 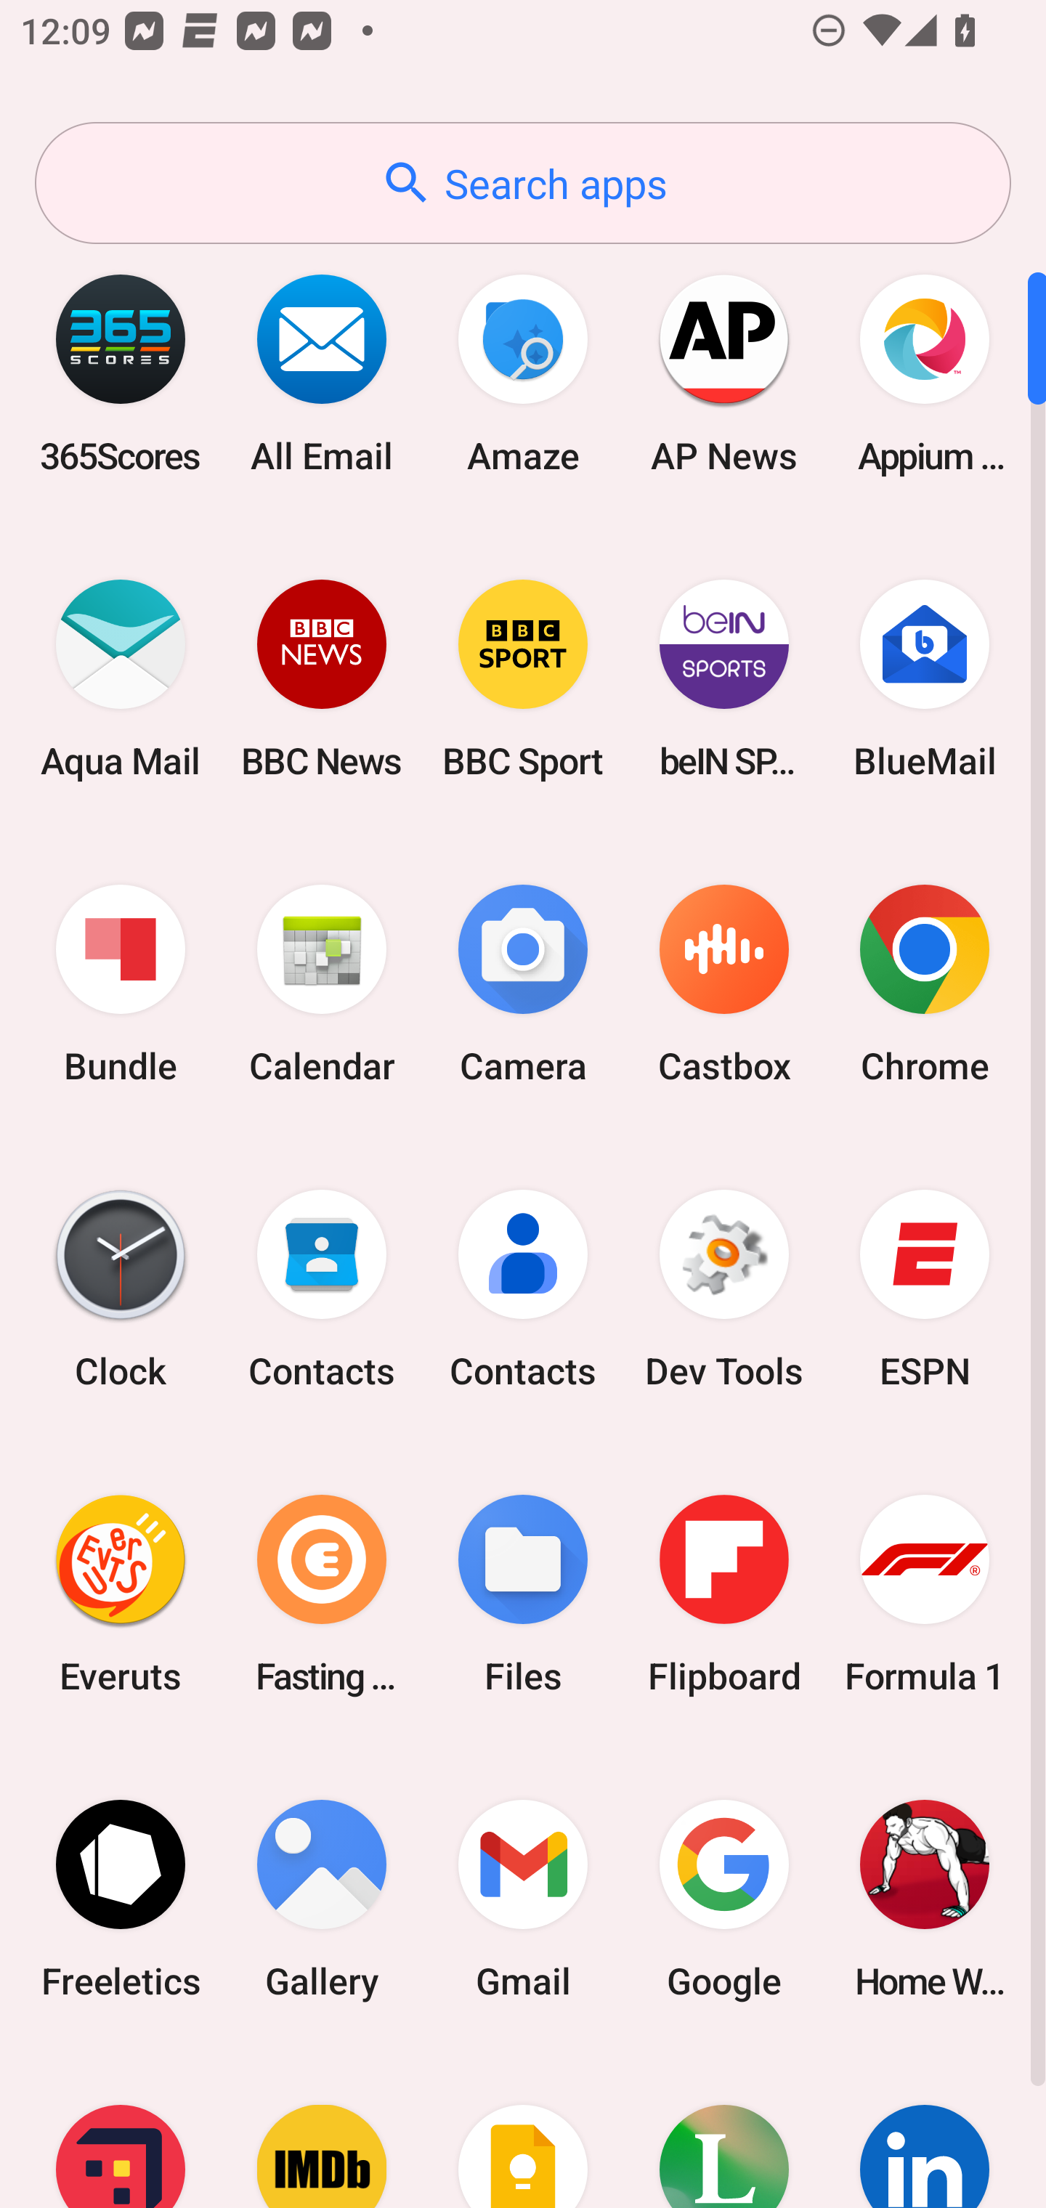 What do you see at coordinates (322, 1289) in the screenshot?
I see `Contacts` at bounding box center [322, 1289].